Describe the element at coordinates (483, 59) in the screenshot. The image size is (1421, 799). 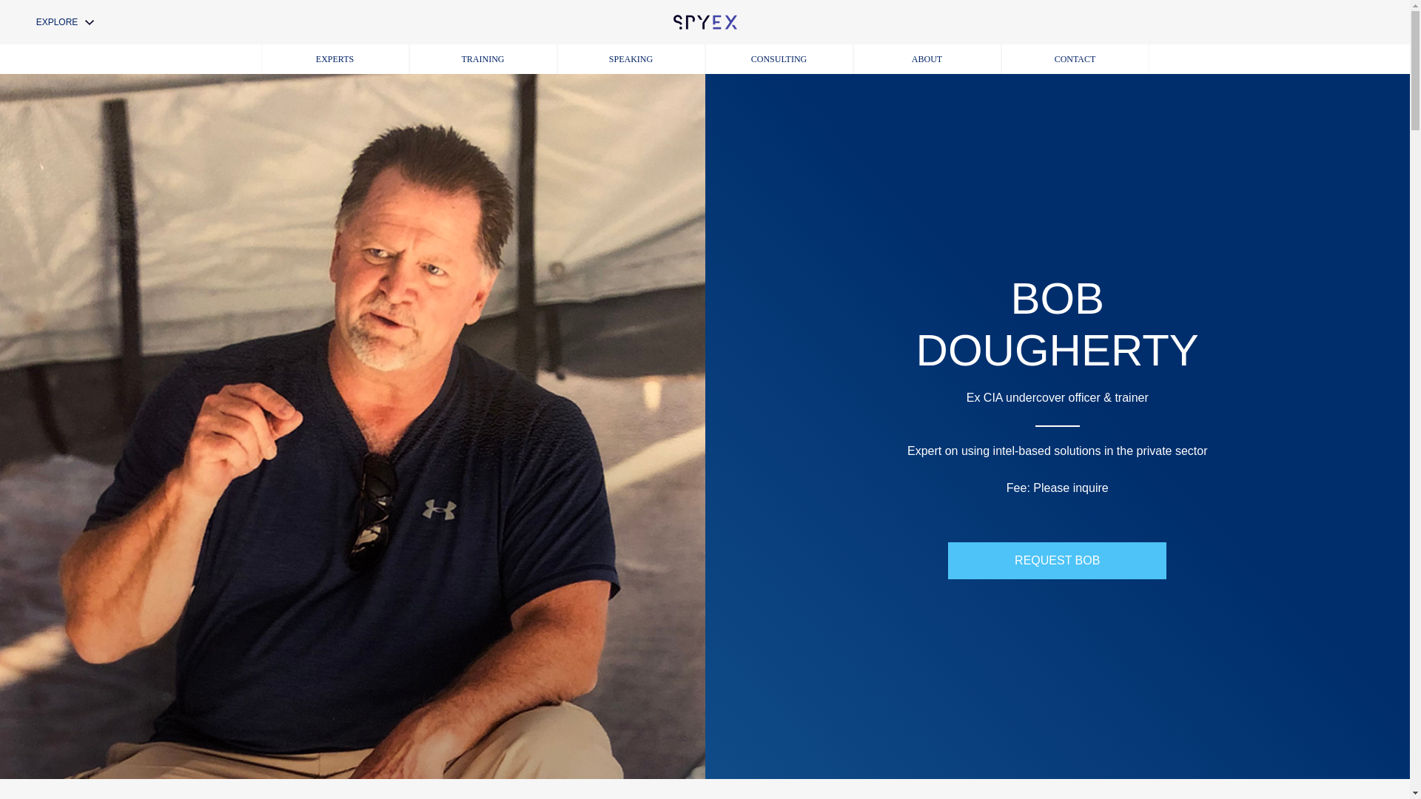
I see `TRAINING` at that location.